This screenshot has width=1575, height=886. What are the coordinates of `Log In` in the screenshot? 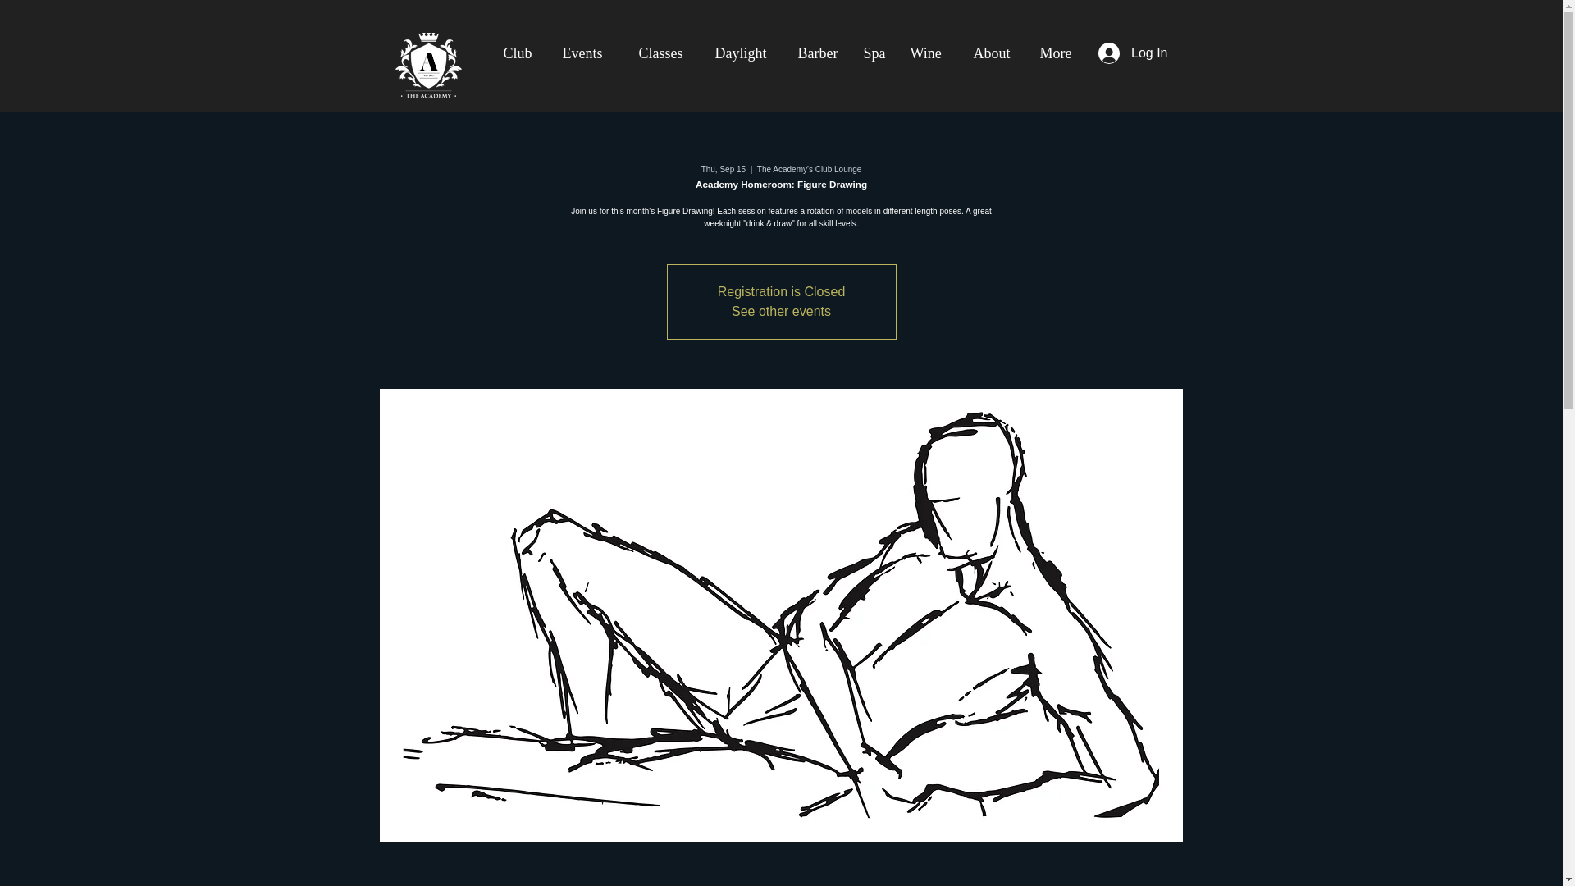 It's located at (1132, 53).